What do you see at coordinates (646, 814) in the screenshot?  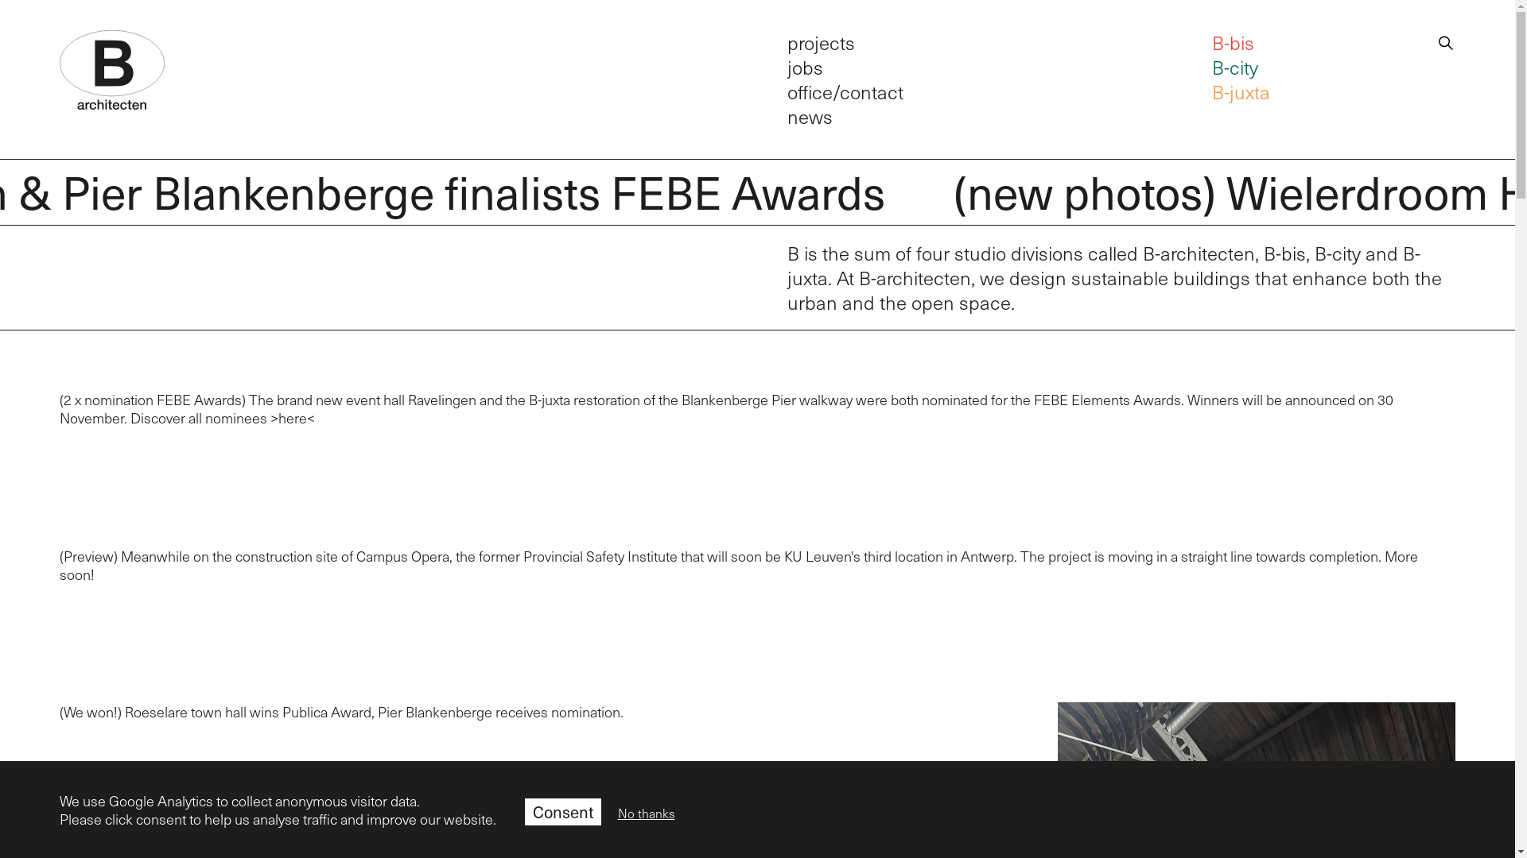 I see `No thanks` at bounding box center [646, 814].